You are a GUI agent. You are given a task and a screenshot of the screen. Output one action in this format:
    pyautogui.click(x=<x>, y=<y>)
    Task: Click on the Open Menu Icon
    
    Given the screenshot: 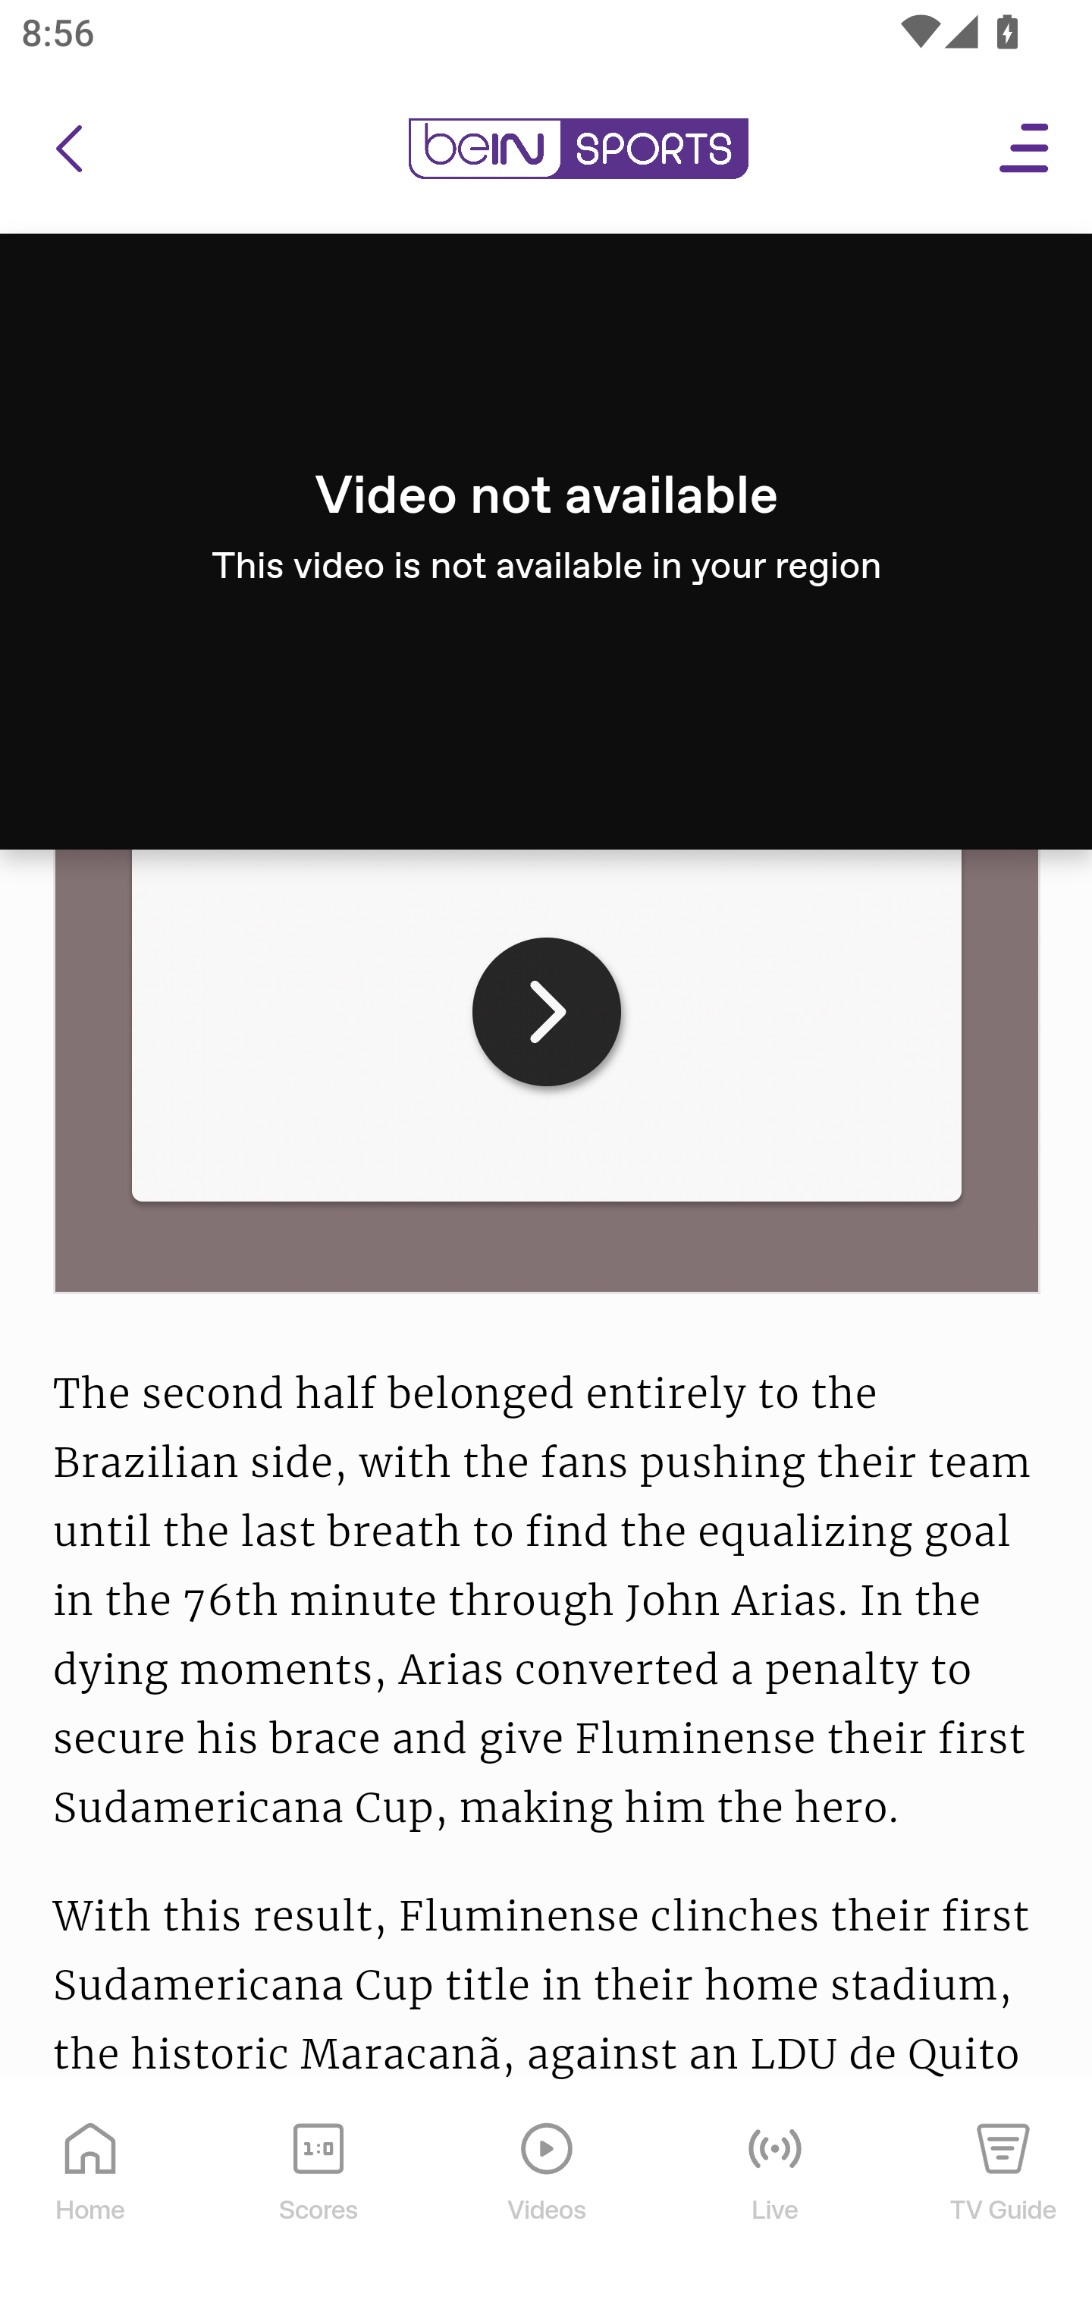 What is the action you would take?
    pyautogui.click(x=1025, y=149)
    